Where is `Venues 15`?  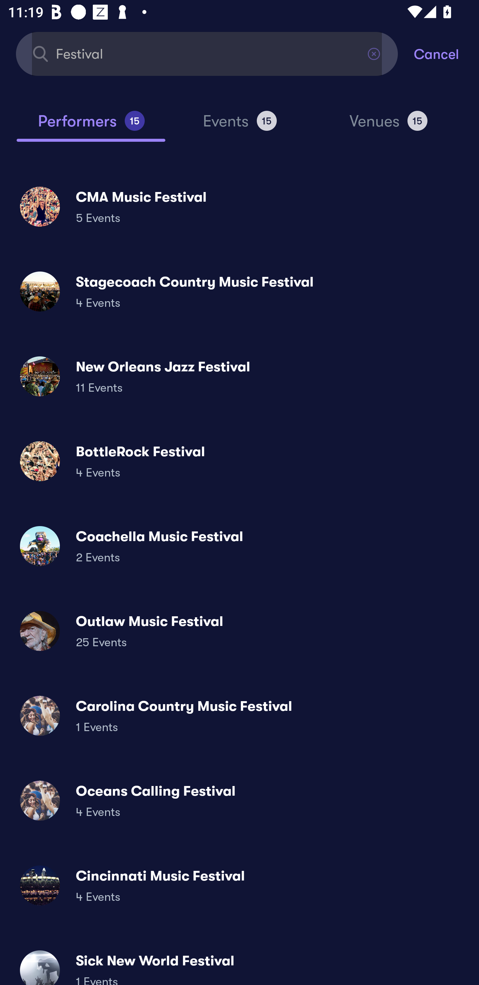
Venues 15 is located at coordinates (389, 126).